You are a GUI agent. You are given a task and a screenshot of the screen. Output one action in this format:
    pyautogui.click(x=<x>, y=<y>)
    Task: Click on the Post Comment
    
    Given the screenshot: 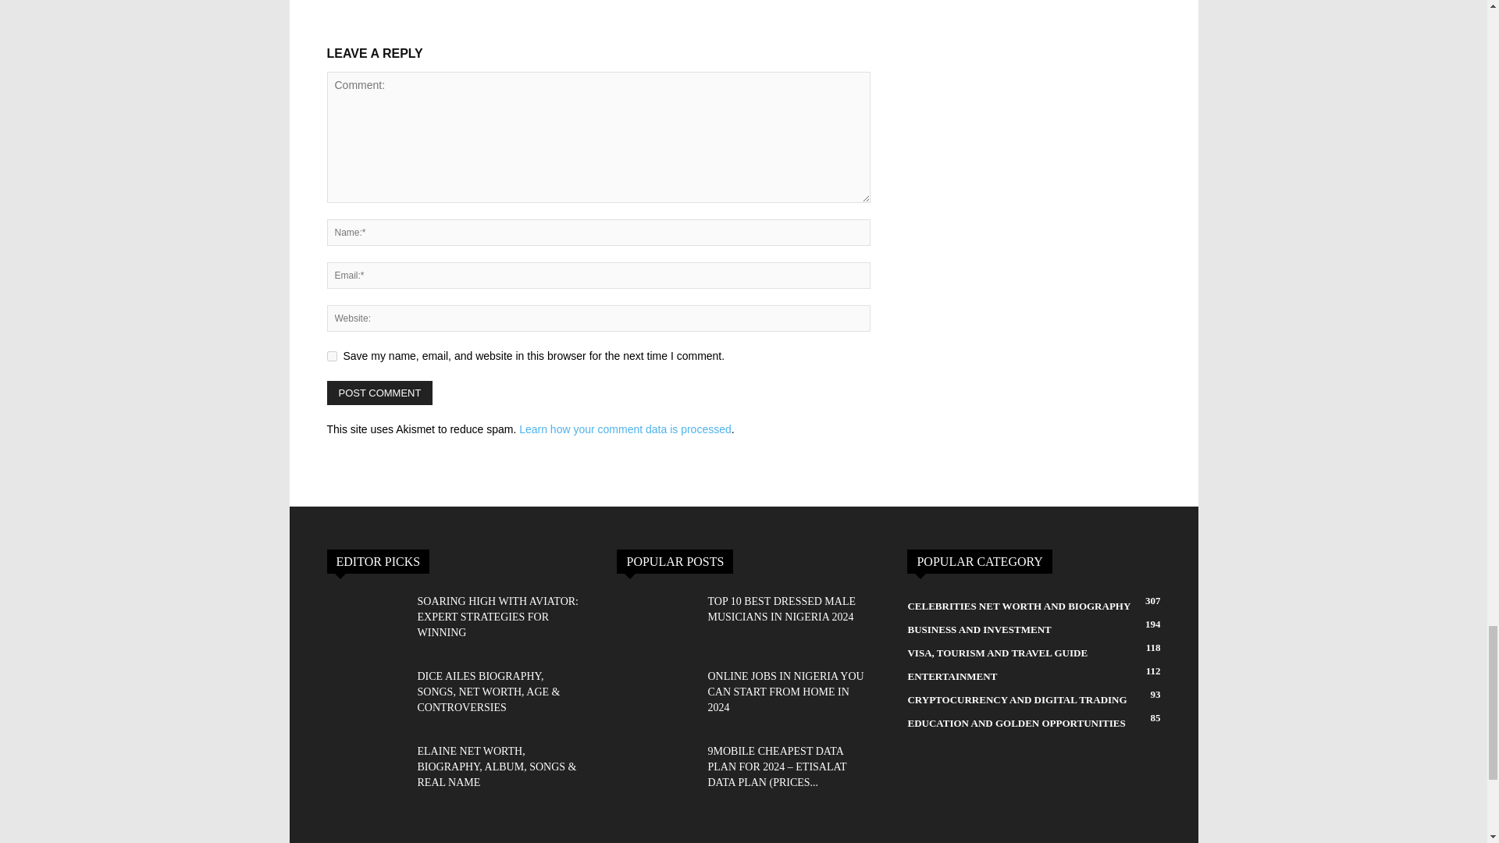 What is the action you would take?
    pyautogui.click(x=379, y=393)
    